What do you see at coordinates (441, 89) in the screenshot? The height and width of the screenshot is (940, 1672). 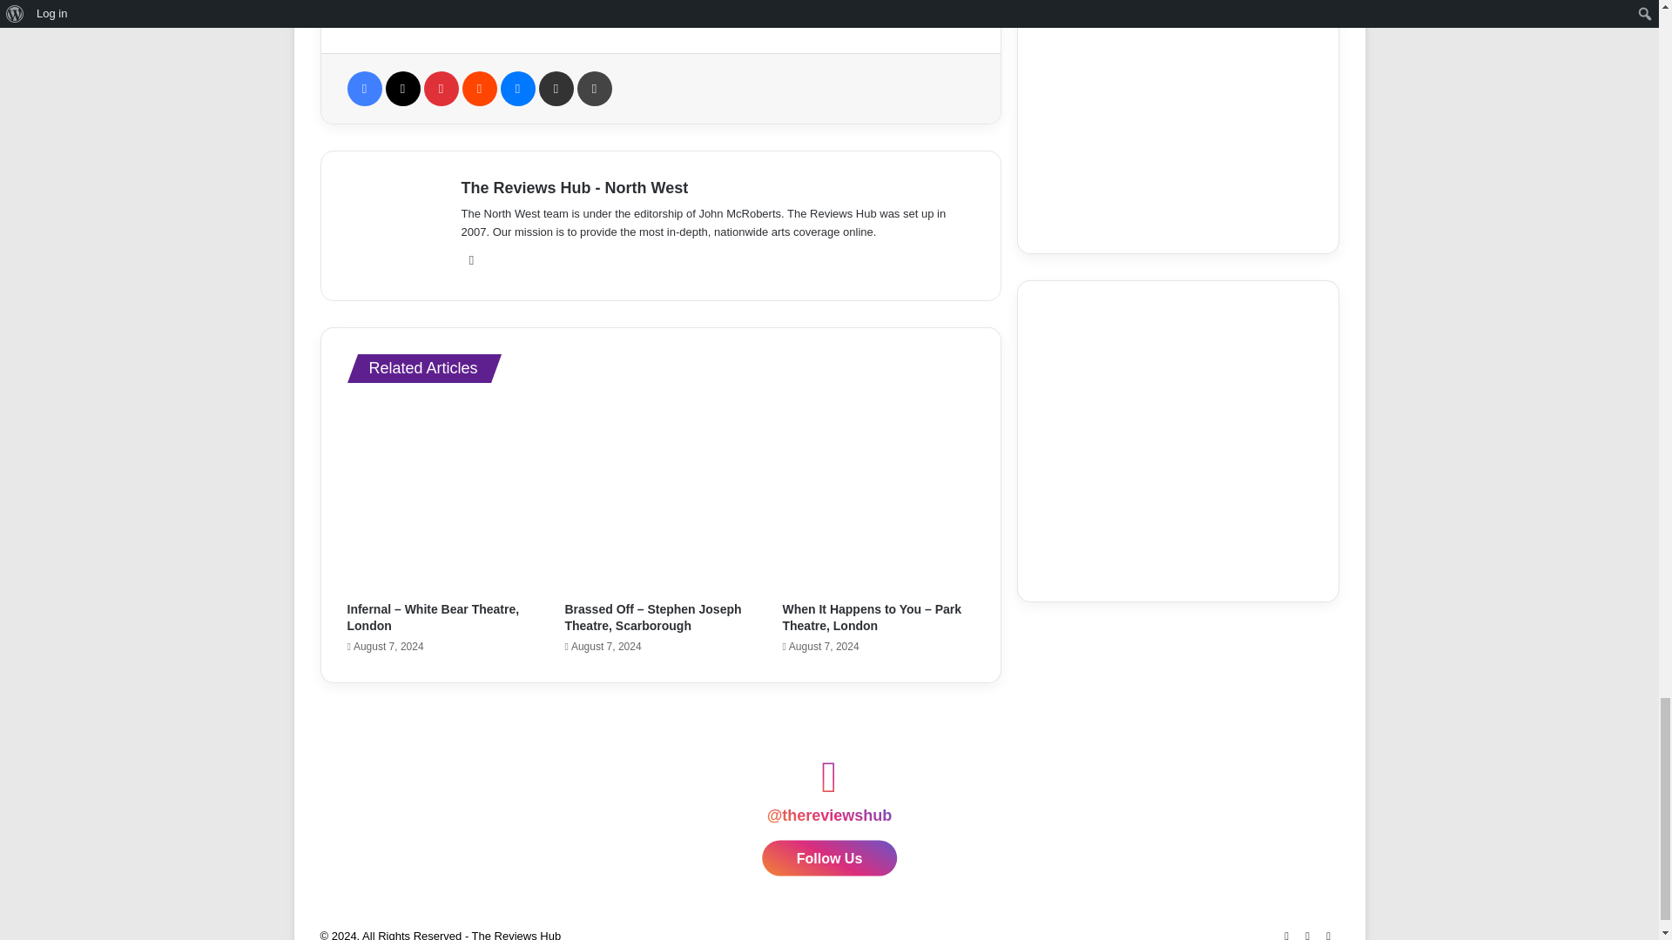 I see `Pinterest` at bounding box center [441, 89].